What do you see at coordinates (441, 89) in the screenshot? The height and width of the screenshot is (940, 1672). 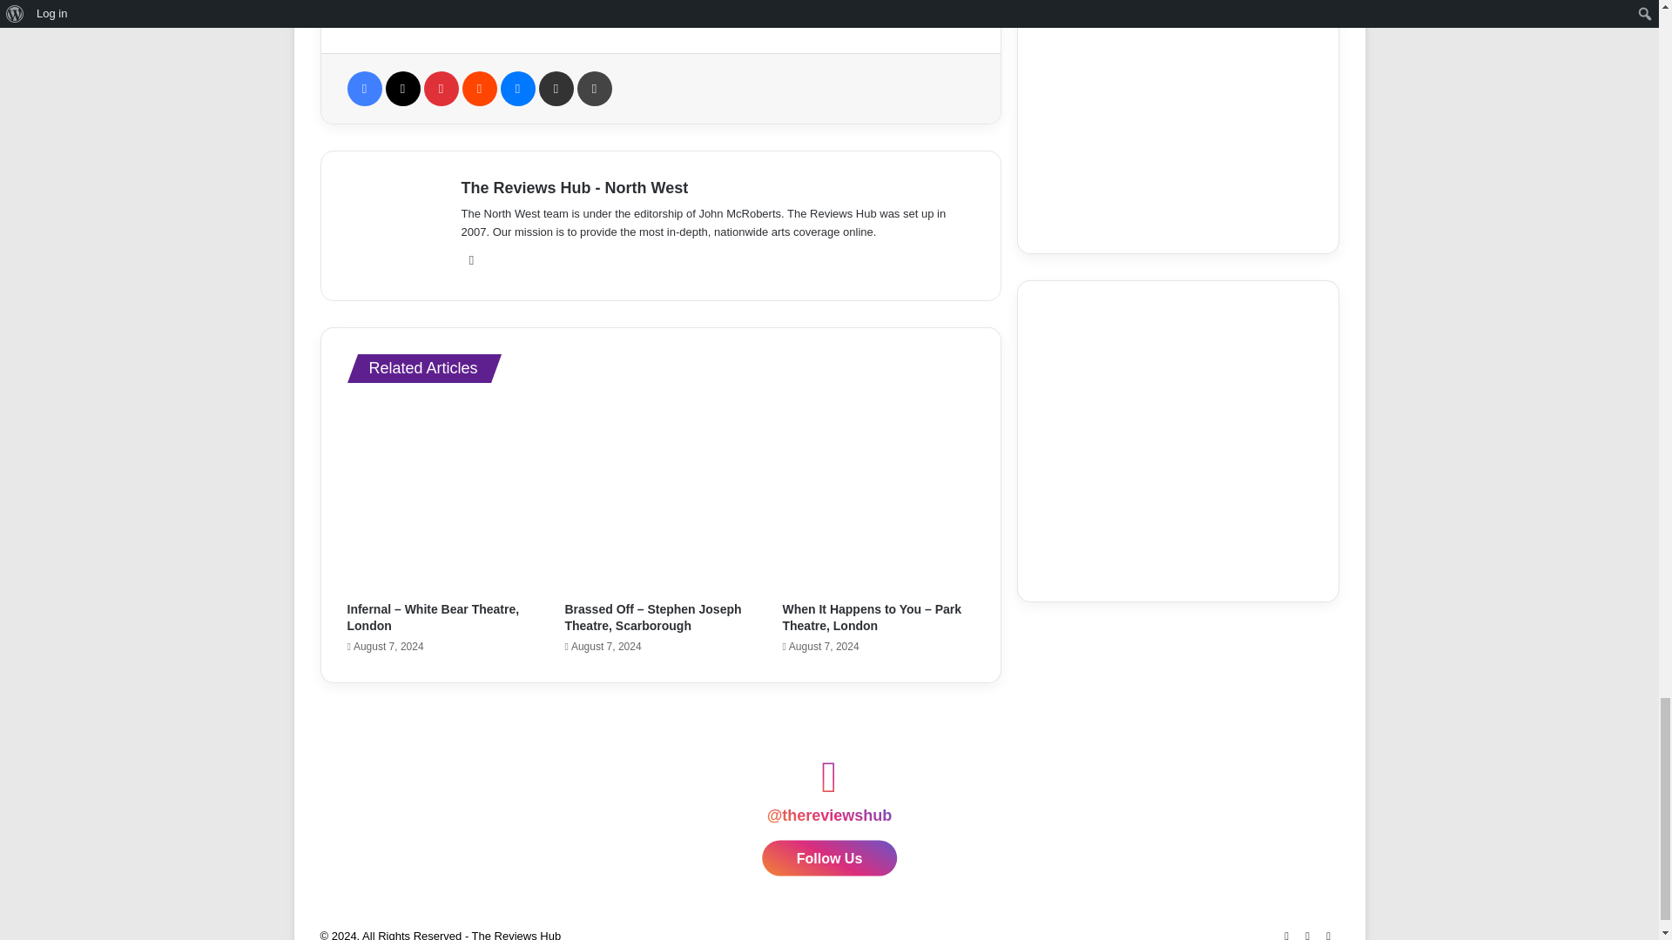 I see `Pinterest` at bounding box center [441, 89].